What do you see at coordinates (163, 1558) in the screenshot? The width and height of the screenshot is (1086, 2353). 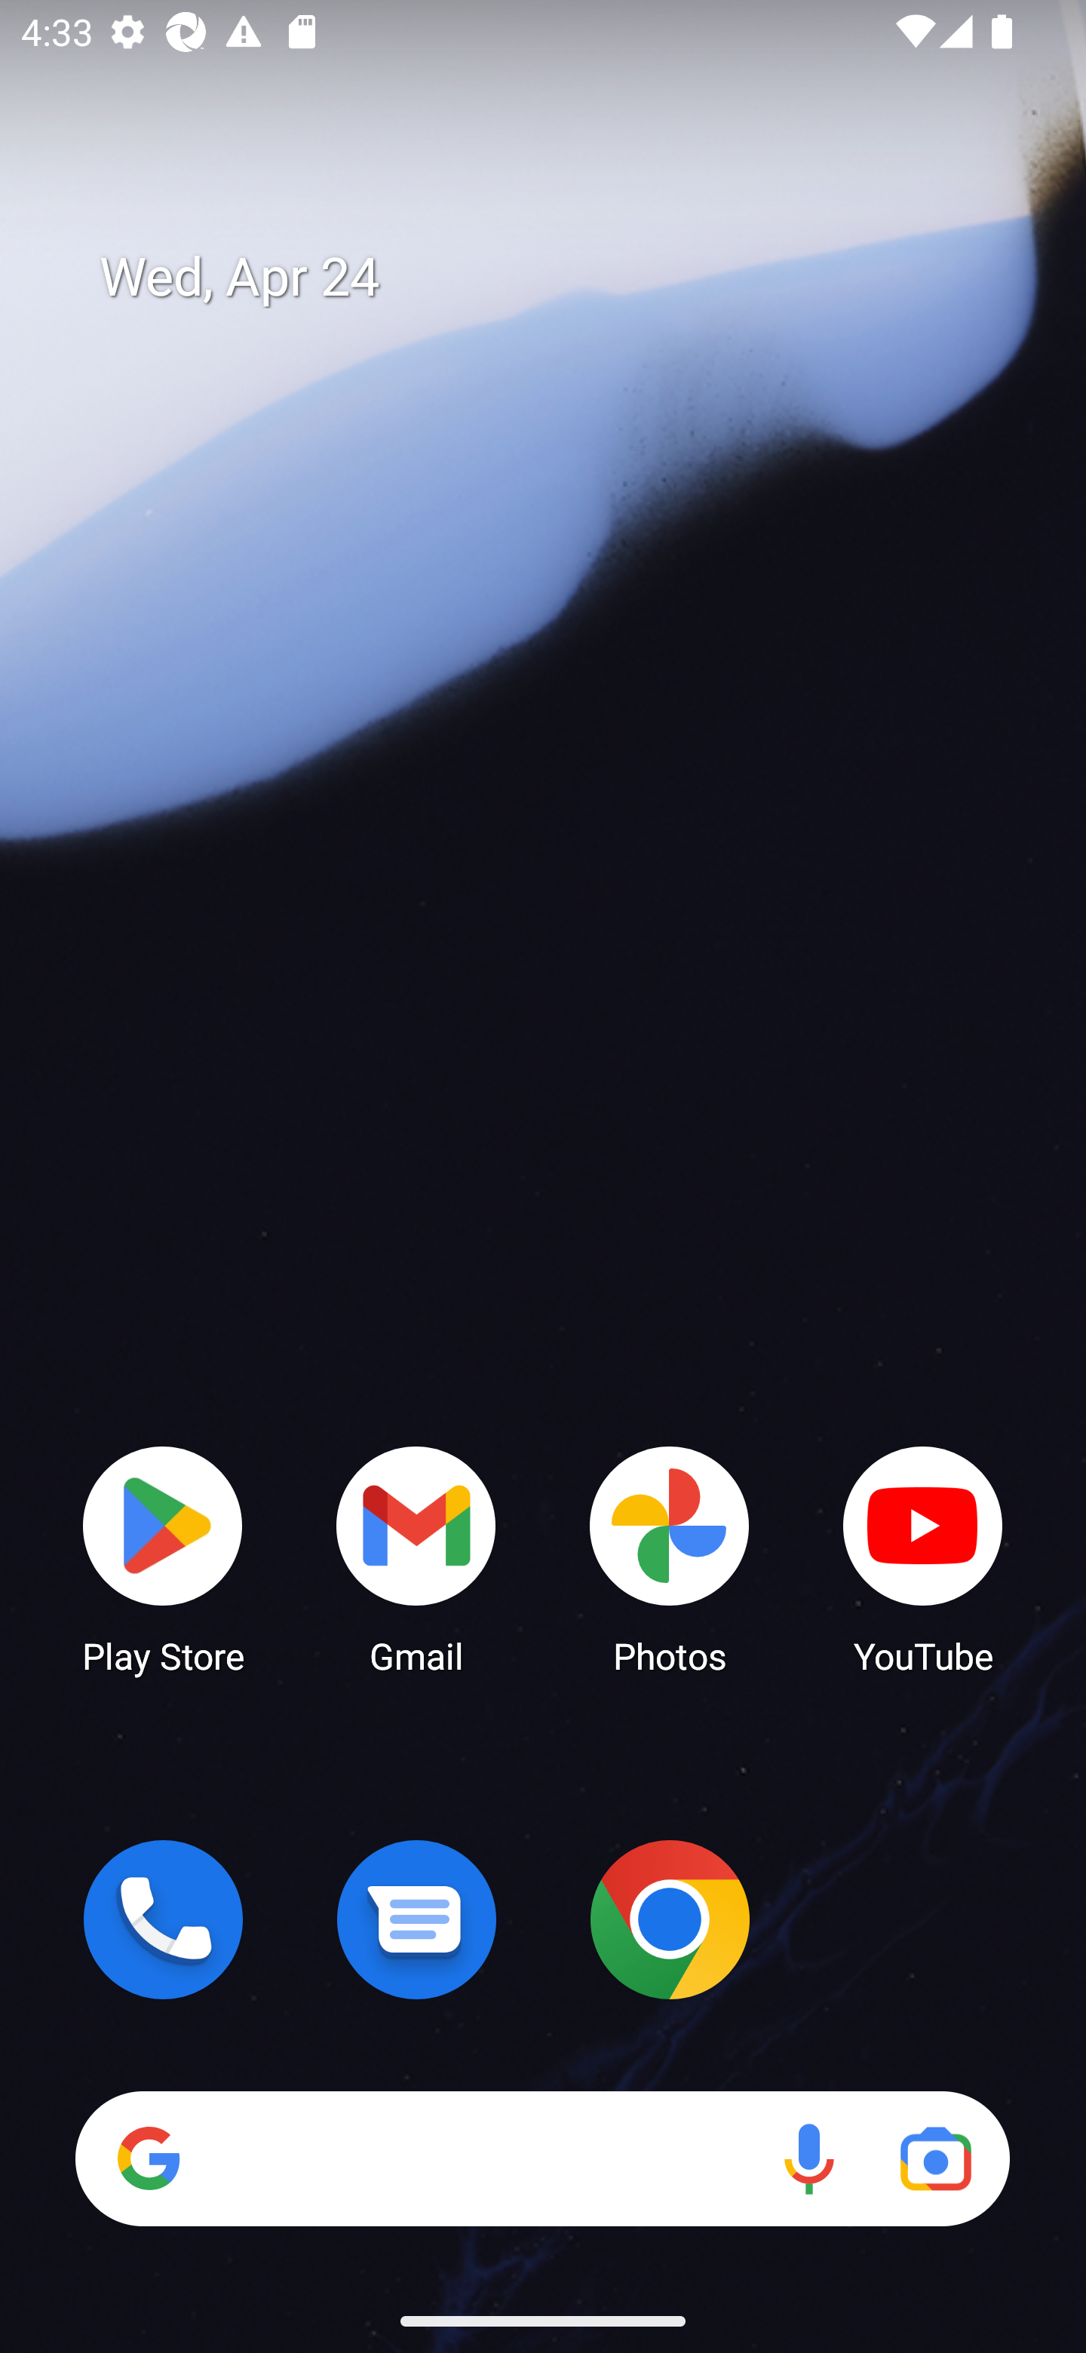 I see `Play Store` at bounding box center [163, 1558].